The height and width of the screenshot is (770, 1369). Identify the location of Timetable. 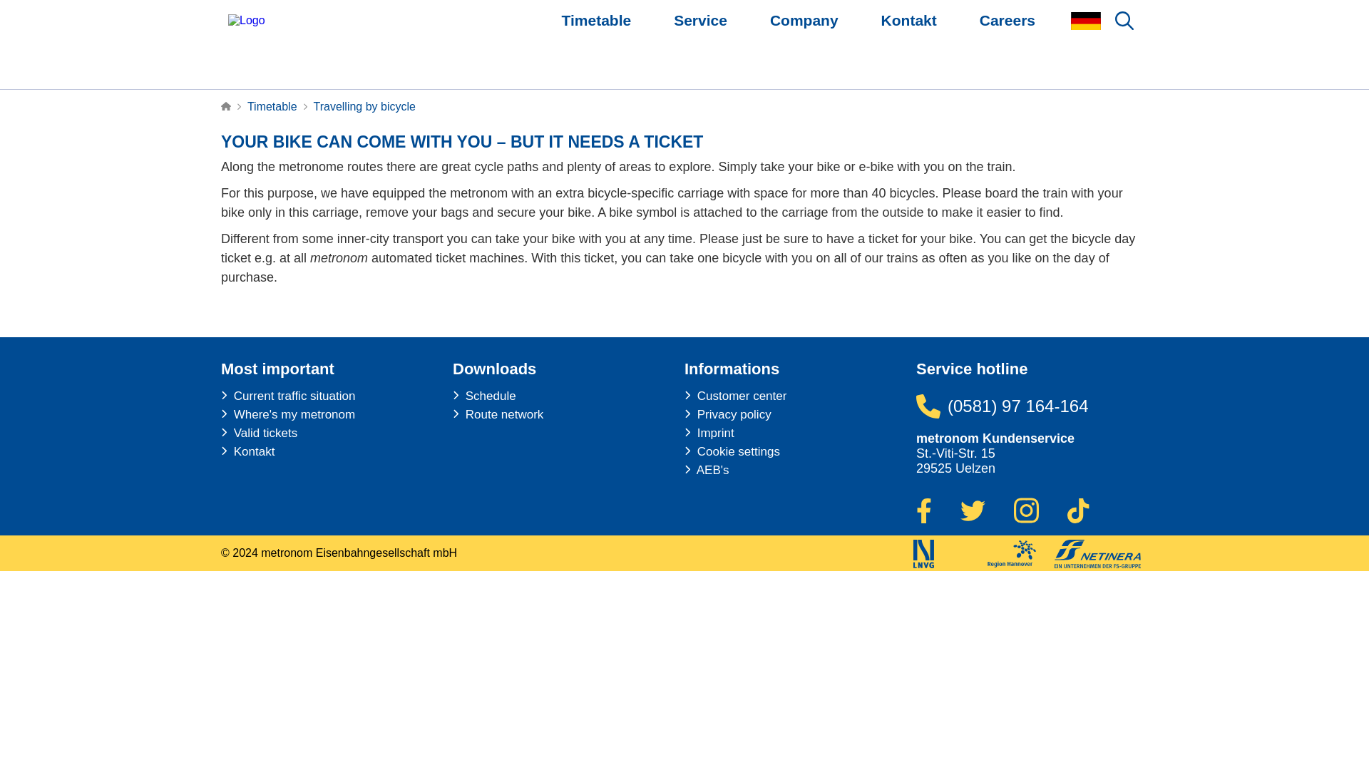
(596, 44).